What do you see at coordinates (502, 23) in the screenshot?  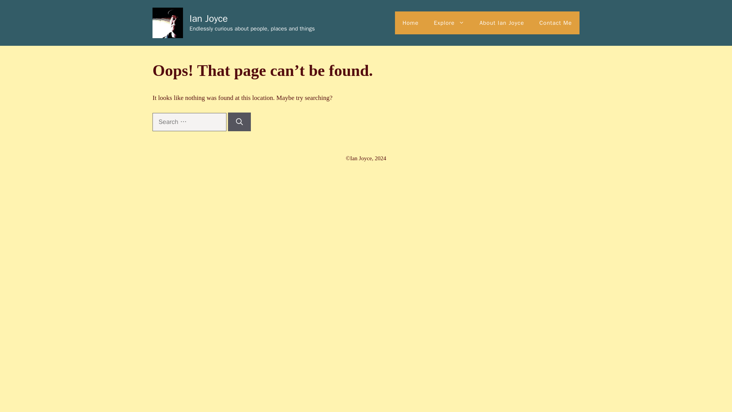 I see `About Ian Joyce` at bounding box center [502, 23].